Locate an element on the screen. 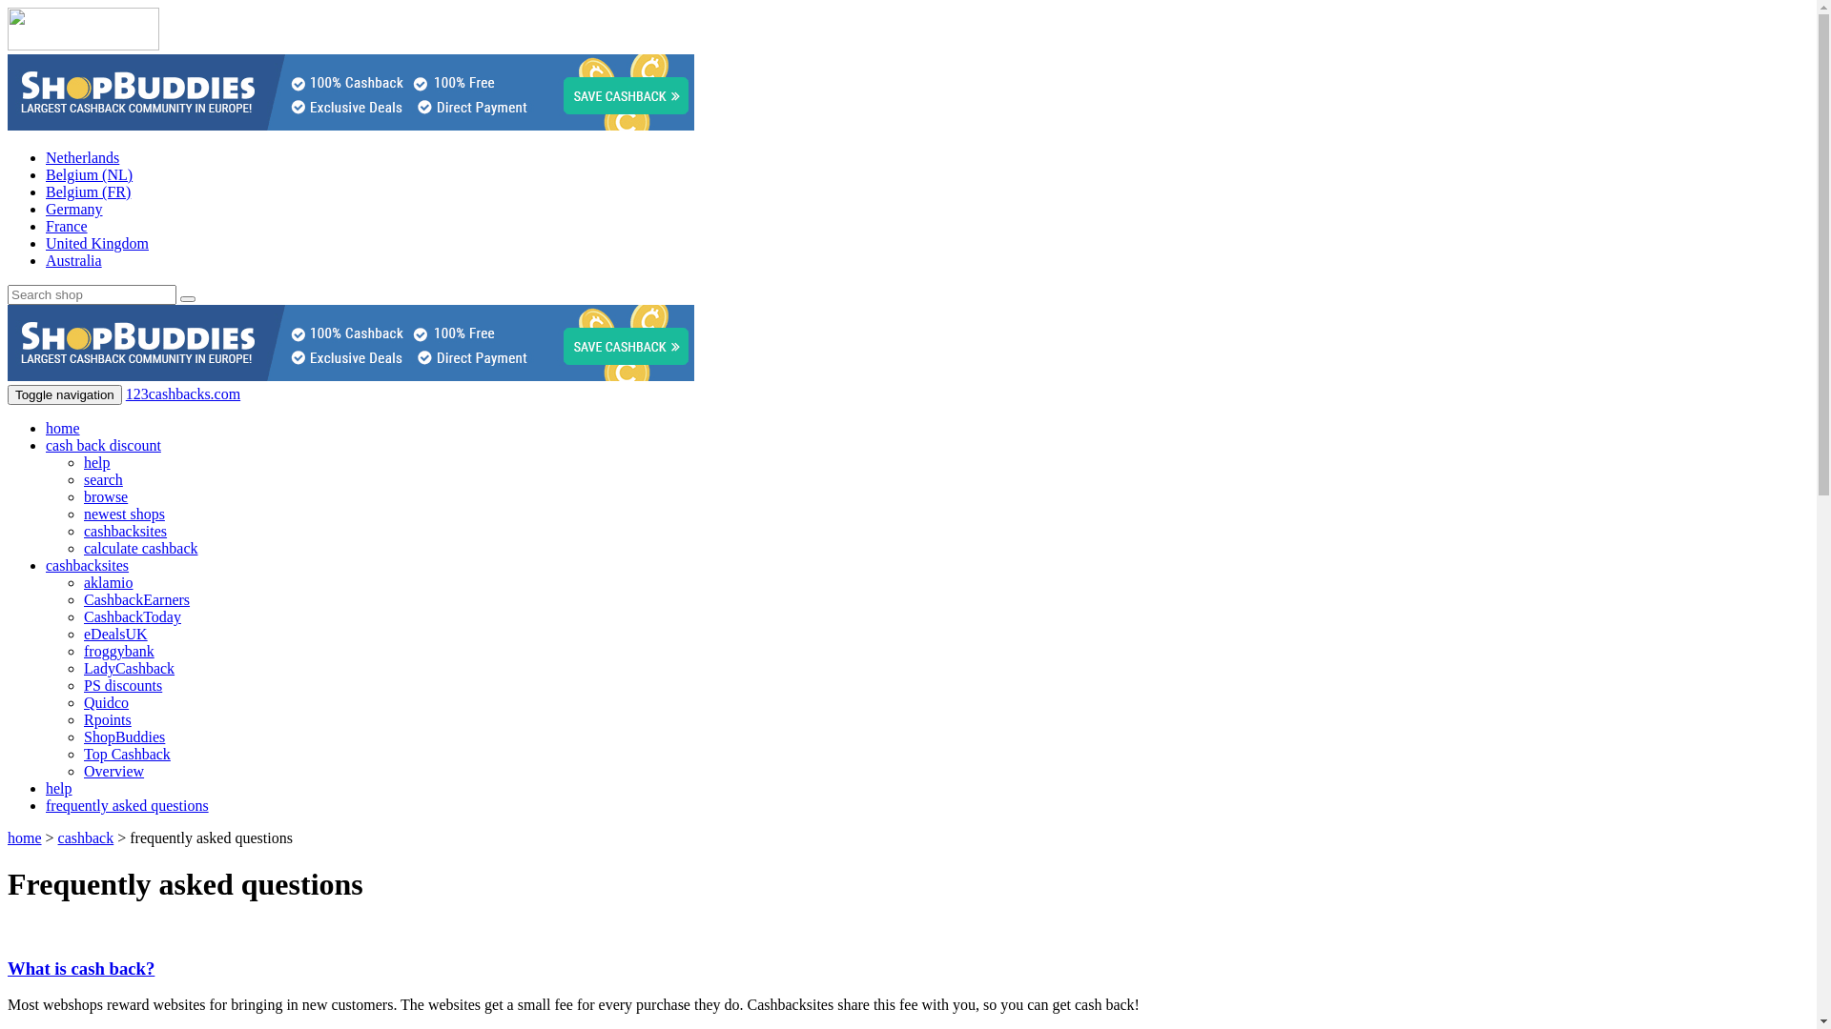 This screenshot has height=1029, width=1831. Quidco is located at coordinates (107, 703).